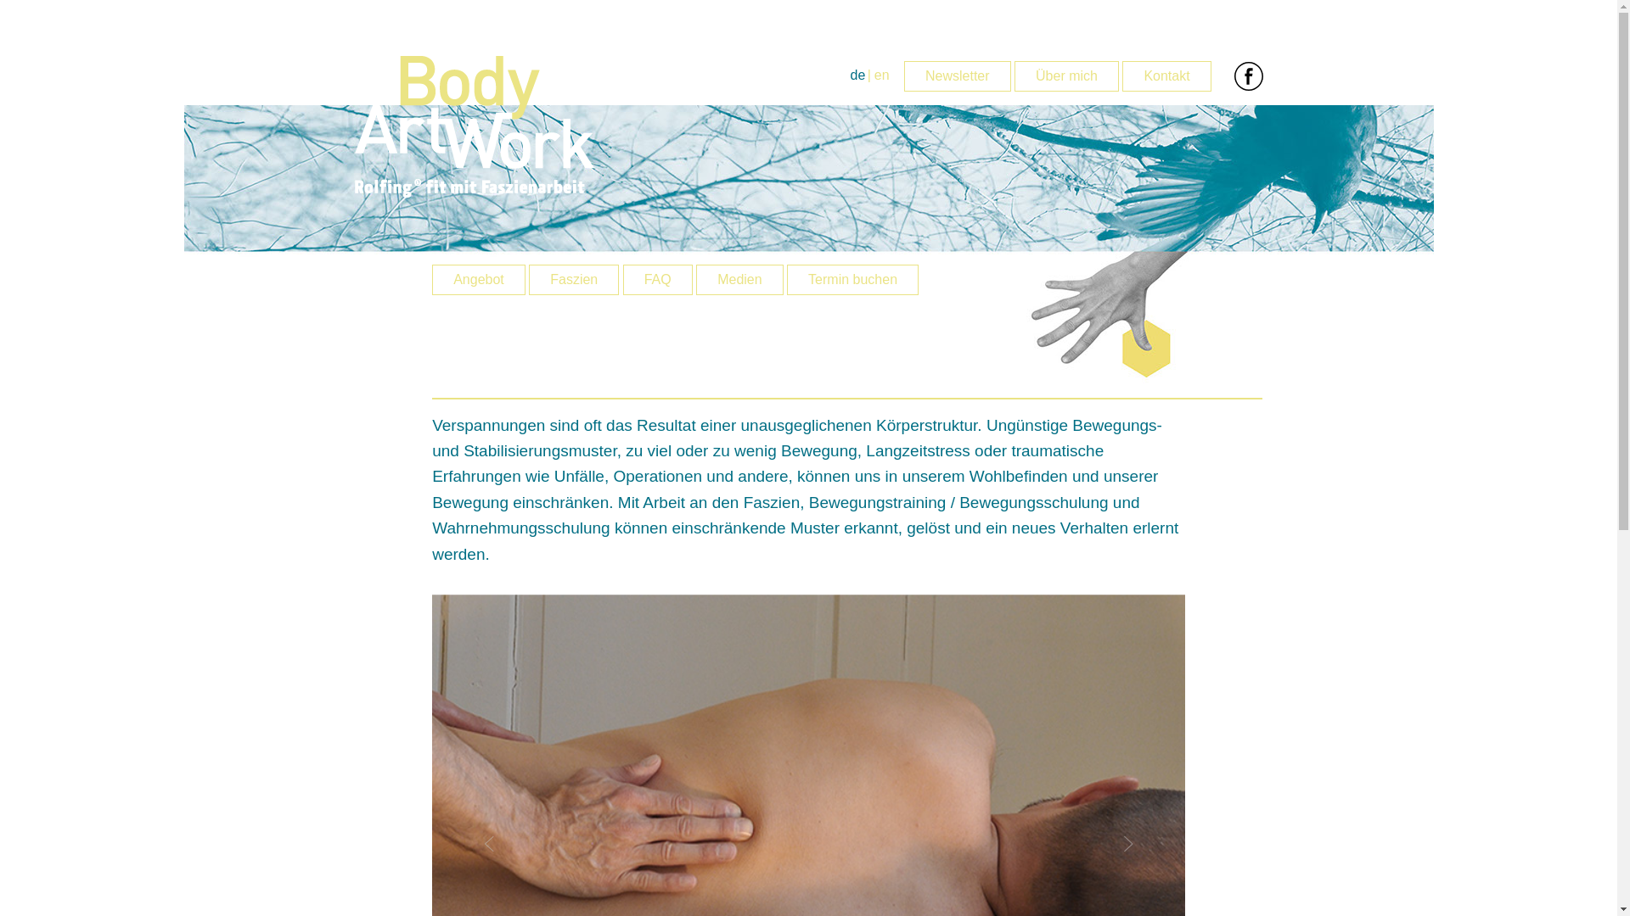 The height and width of the screenshot is (916, 1630). I want to click on Newsletter, so click(958, 76).